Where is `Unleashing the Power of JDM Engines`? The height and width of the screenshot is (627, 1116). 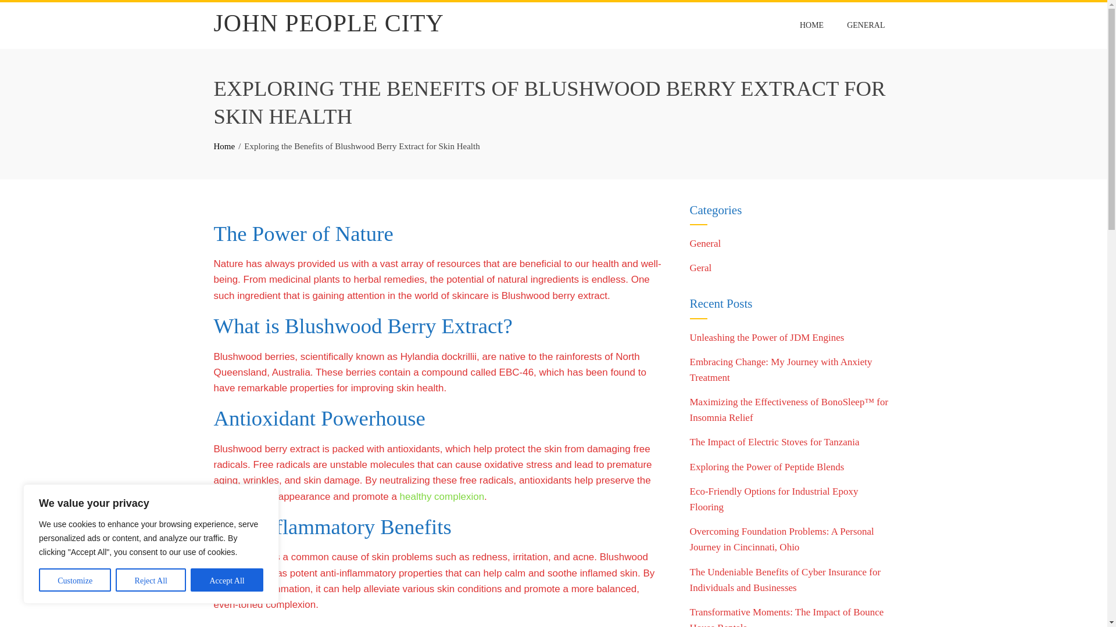
Unleashing the Power of JDM Engines is located at coordinates (766, 337).